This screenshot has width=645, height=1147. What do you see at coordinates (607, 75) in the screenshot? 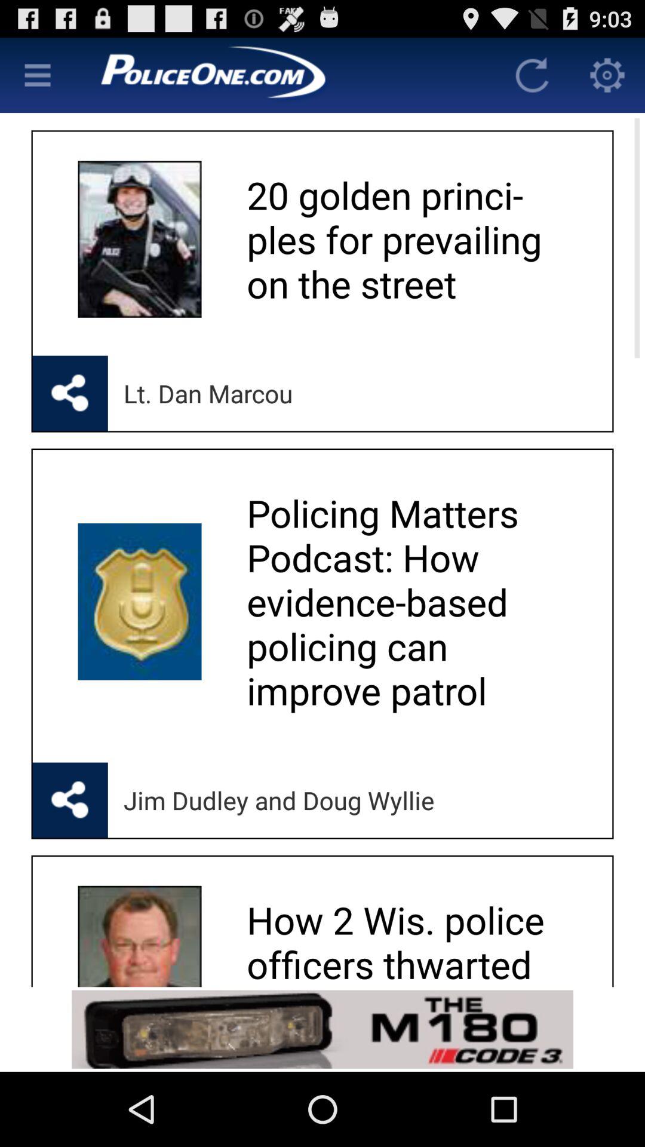
I see `settings` at bounding box center [607, 75].